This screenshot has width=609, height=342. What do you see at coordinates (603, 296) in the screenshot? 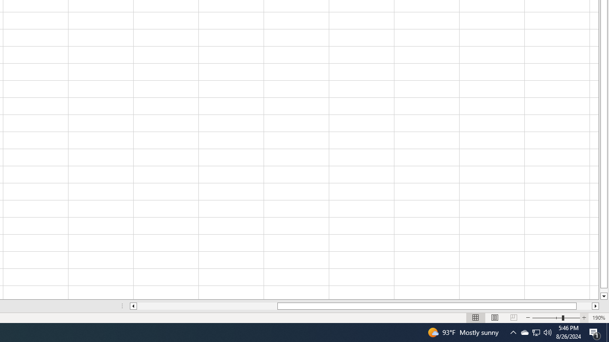
I see `Line down` at bounding box center [603, 296].